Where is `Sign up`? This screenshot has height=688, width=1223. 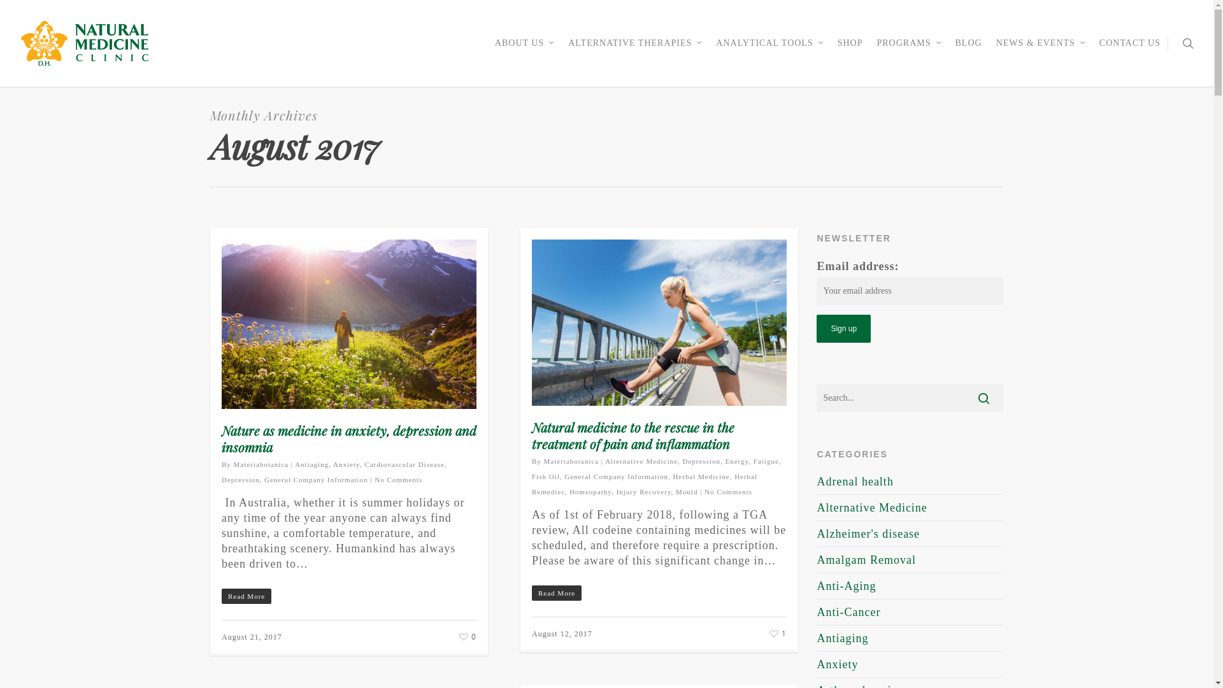 Sign up is located at coordinates (843, 329).